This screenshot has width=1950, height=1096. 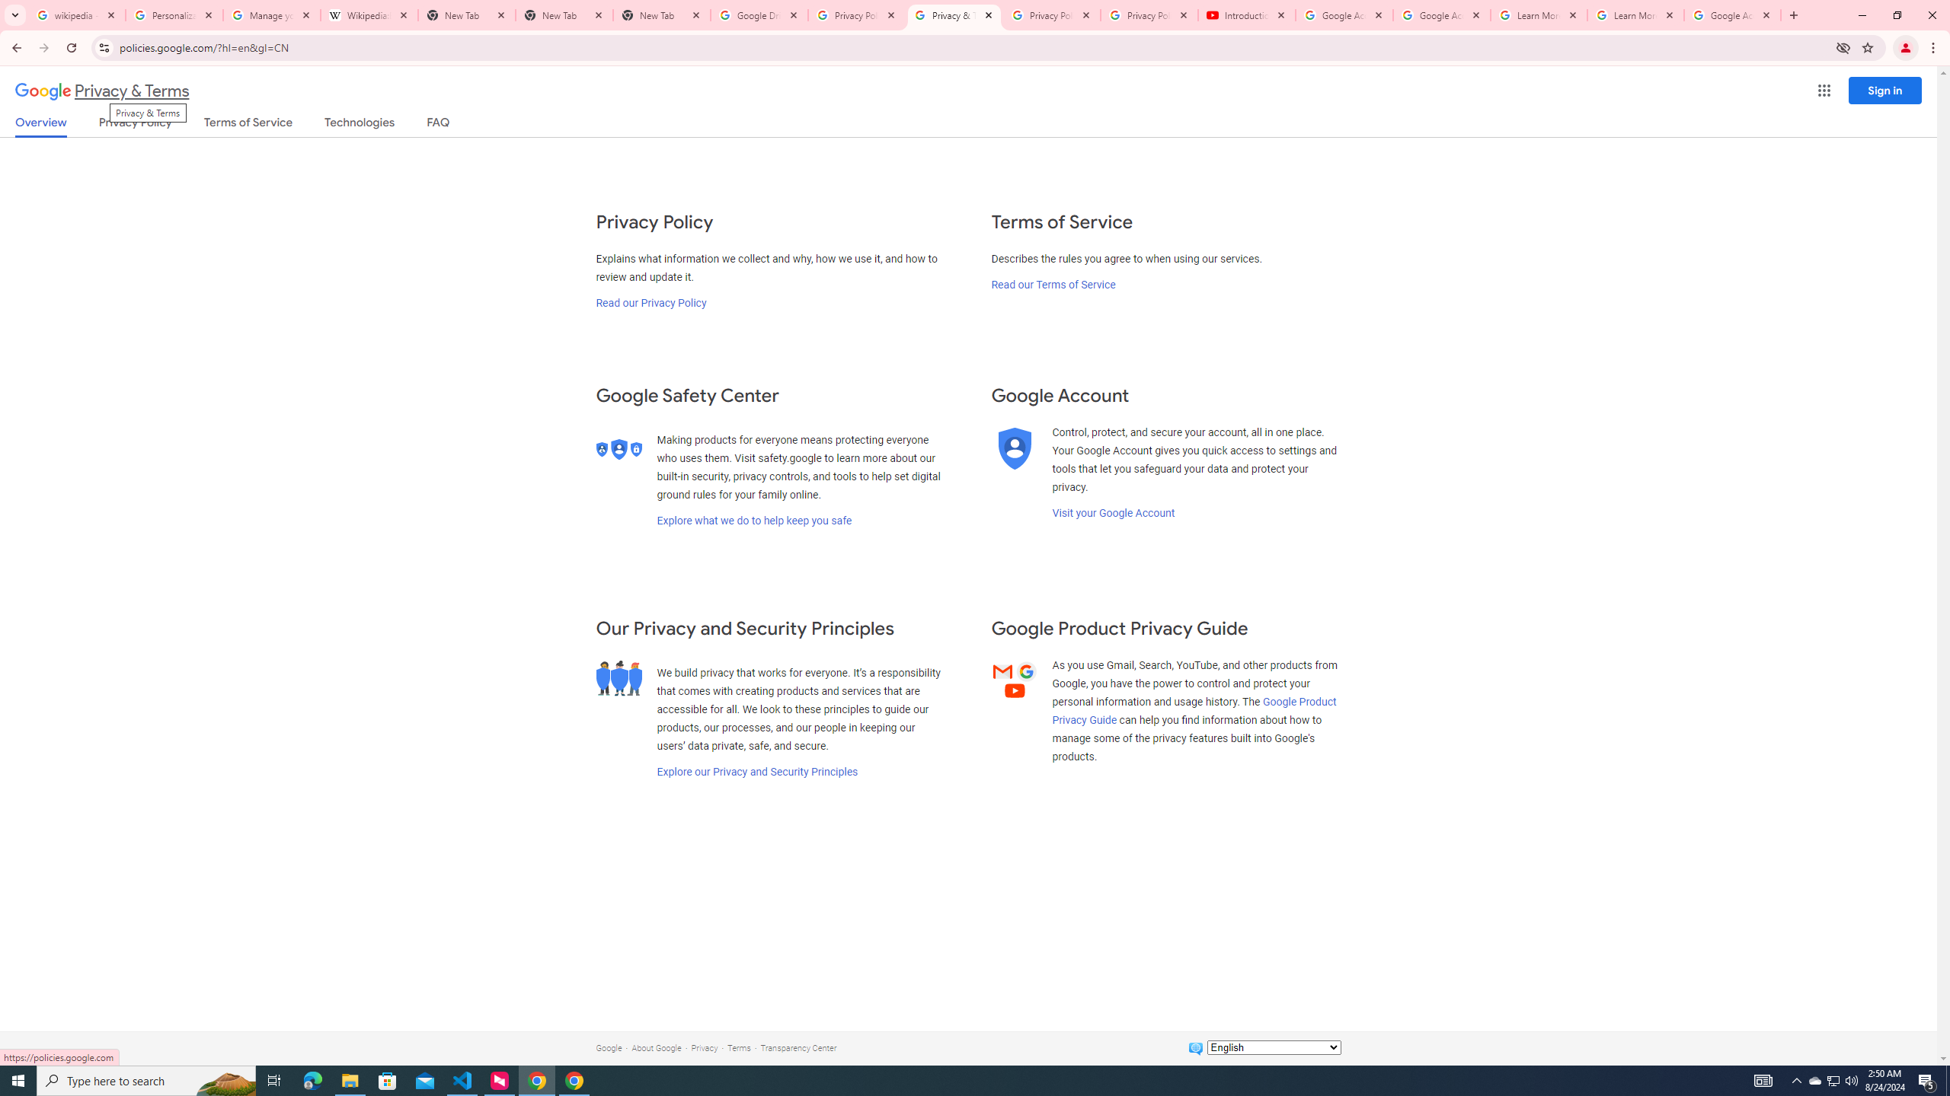 I want to click on Explore what we do to help keep you safe, so click(x=754, y=521).